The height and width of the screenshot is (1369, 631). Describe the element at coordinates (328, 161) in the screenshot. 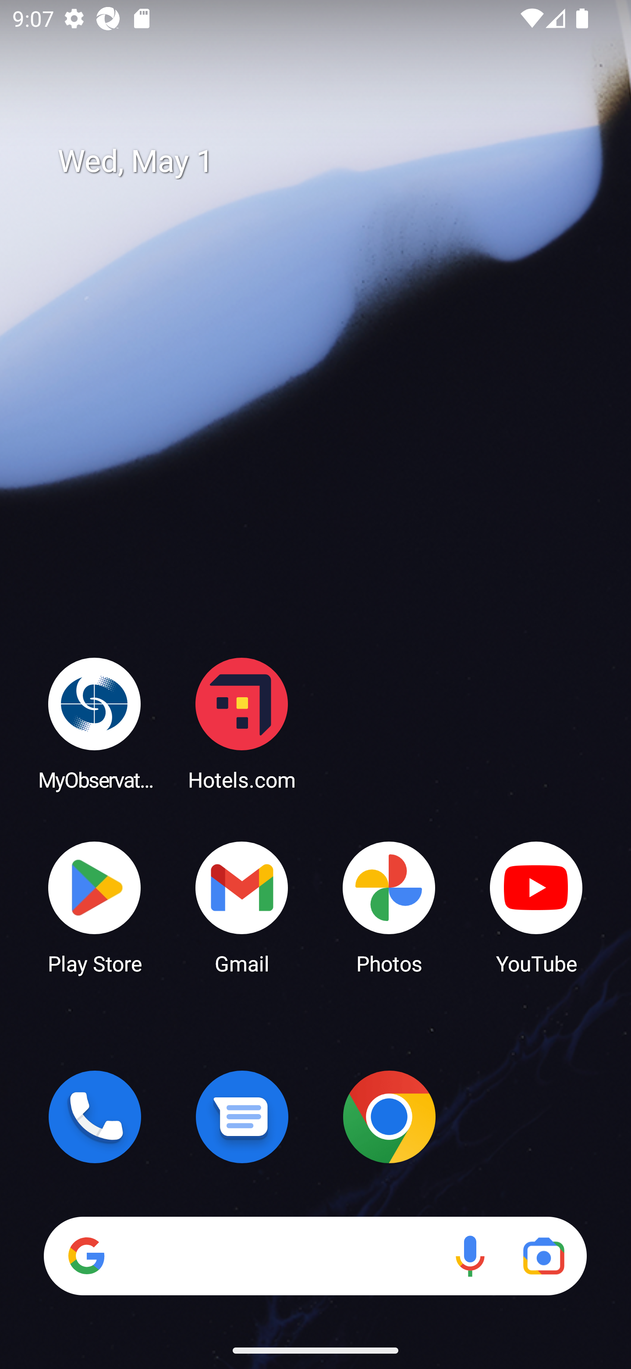

I see `Wed, May 1` at that location.